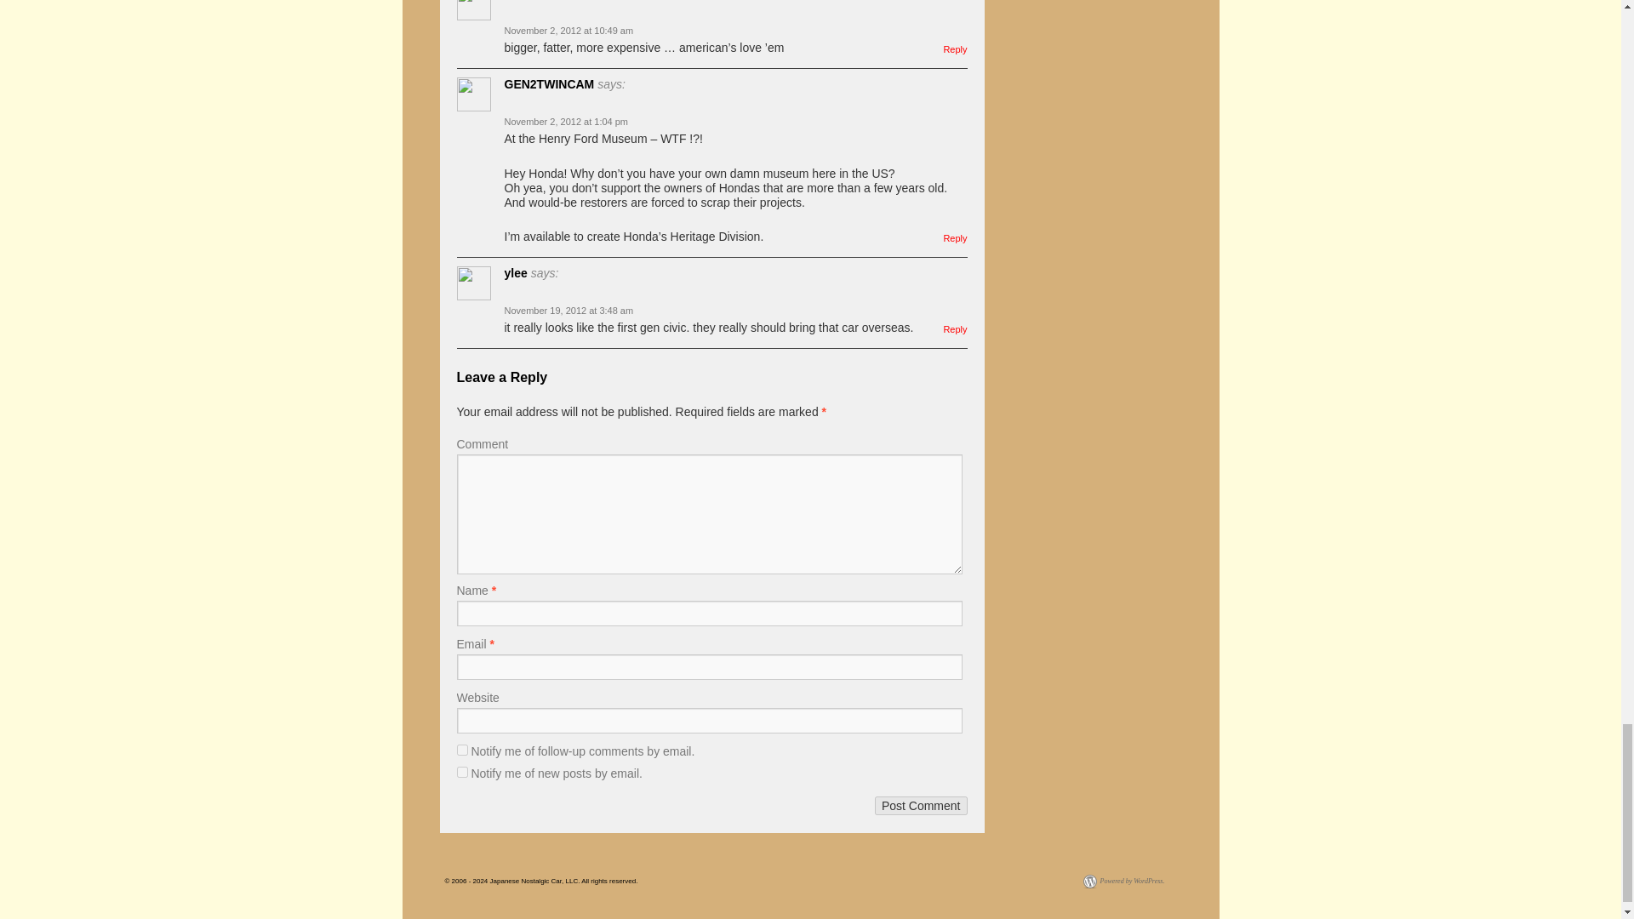 Image resolution: width=1634 pixels, height=919 pixels. Describe the element at coordinates (568, 310) in the screenshot. I see `November 19, 2012 at 3:48 am` at that location.